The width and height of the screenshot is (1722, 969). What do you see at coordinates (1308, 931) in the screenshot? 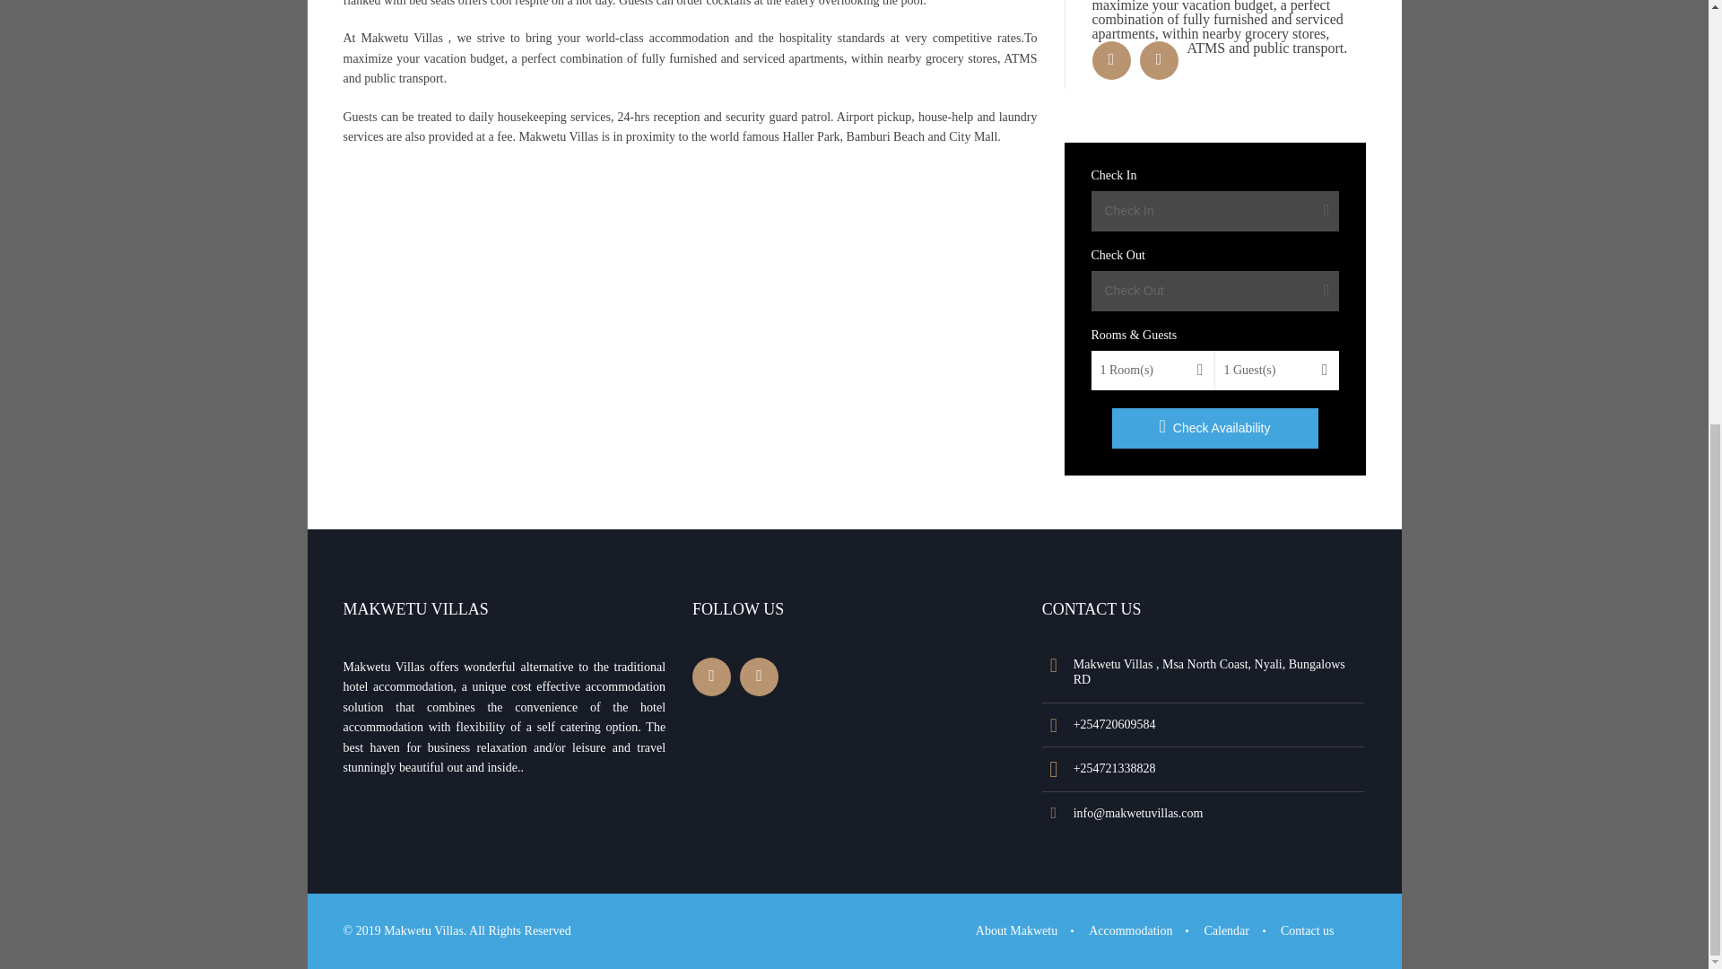
I see `Contact us` at bounding box center [1308, 931].